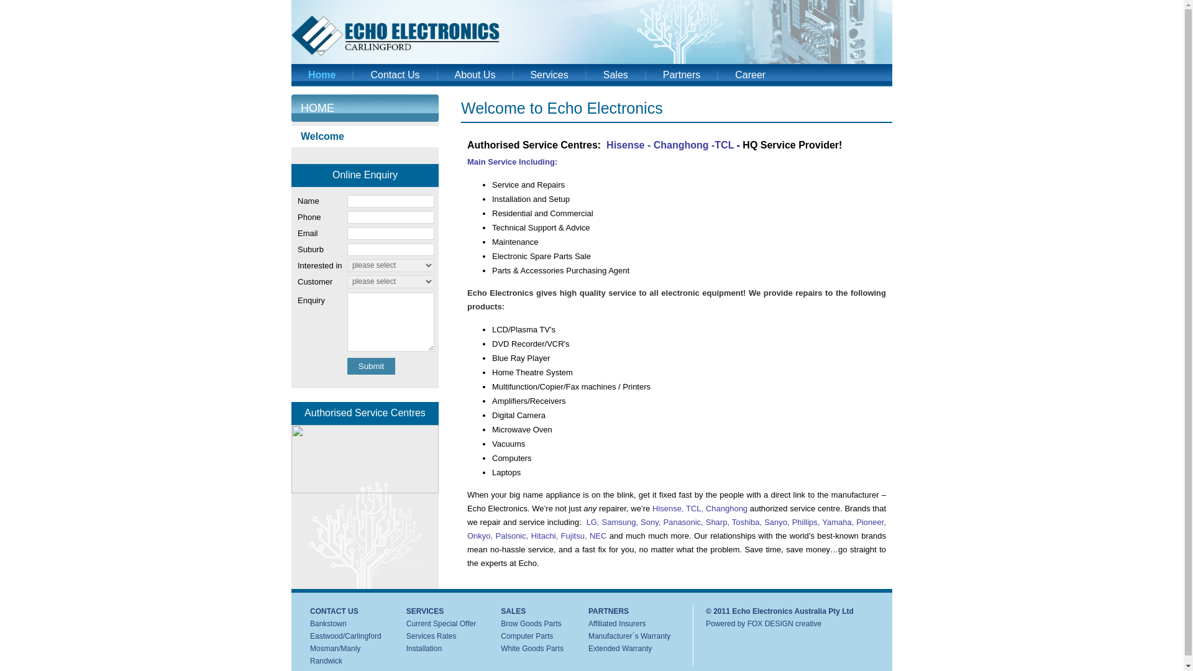  Describe the element at coordinates (682, 75) in the screenshot. I see `Partners` at that location.